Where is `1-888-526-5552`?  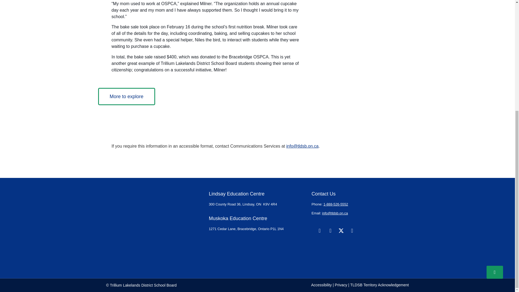 1-888-526-5552 is located at coordinates (336, 204).